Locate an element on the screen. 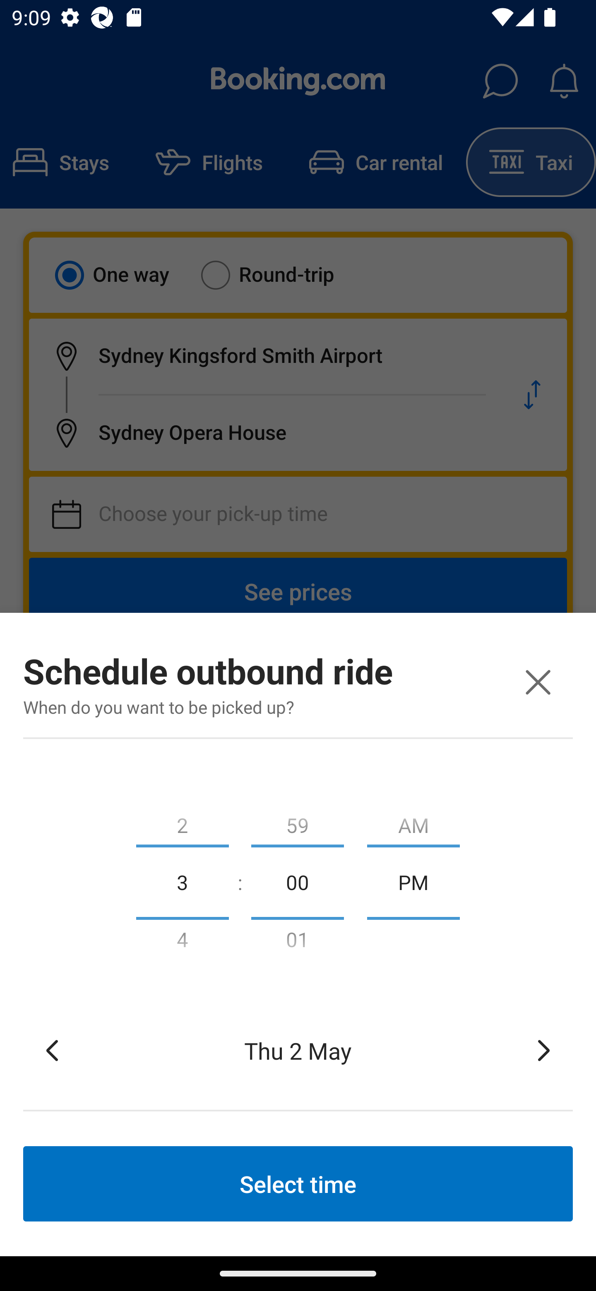  00 is located at coordinates (297, 881).